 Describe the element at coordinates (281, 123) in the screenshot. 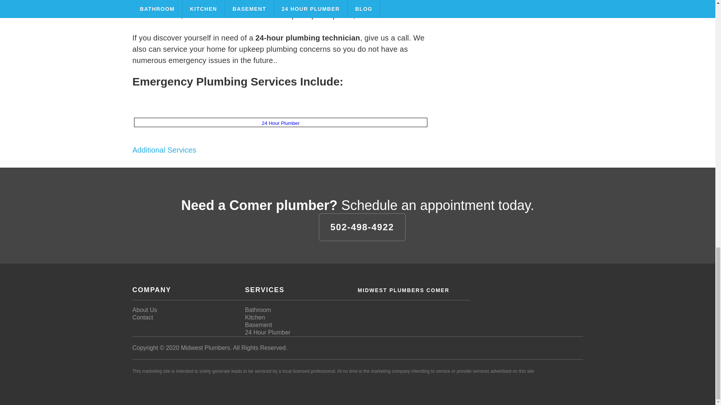

I see `24 Hour Plumber` at that location.